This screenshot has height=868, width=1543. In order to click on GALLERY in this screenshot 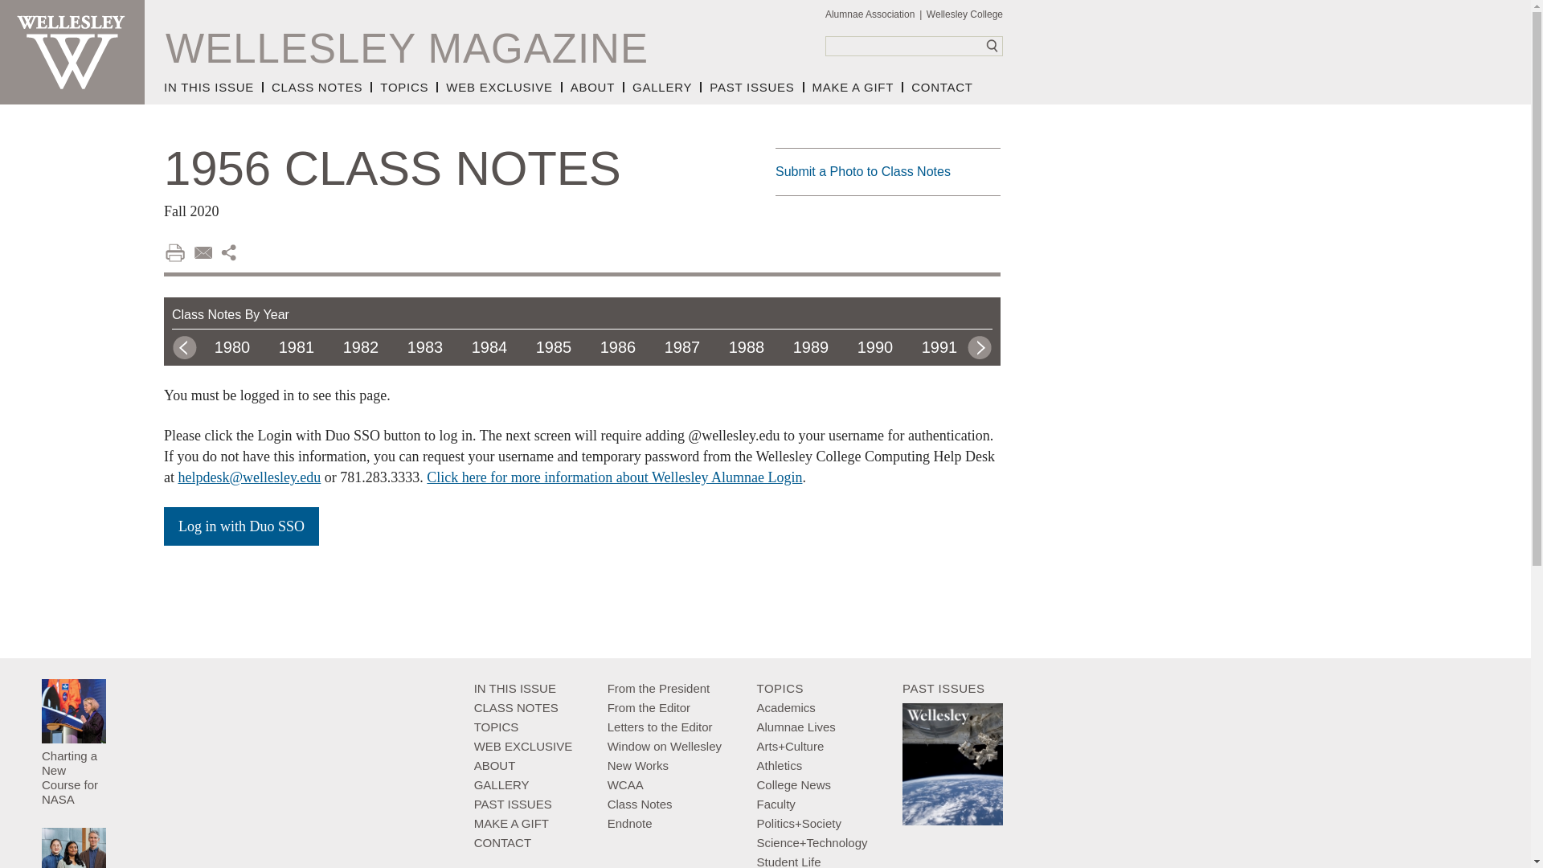, I will do `click(663, 87)`.